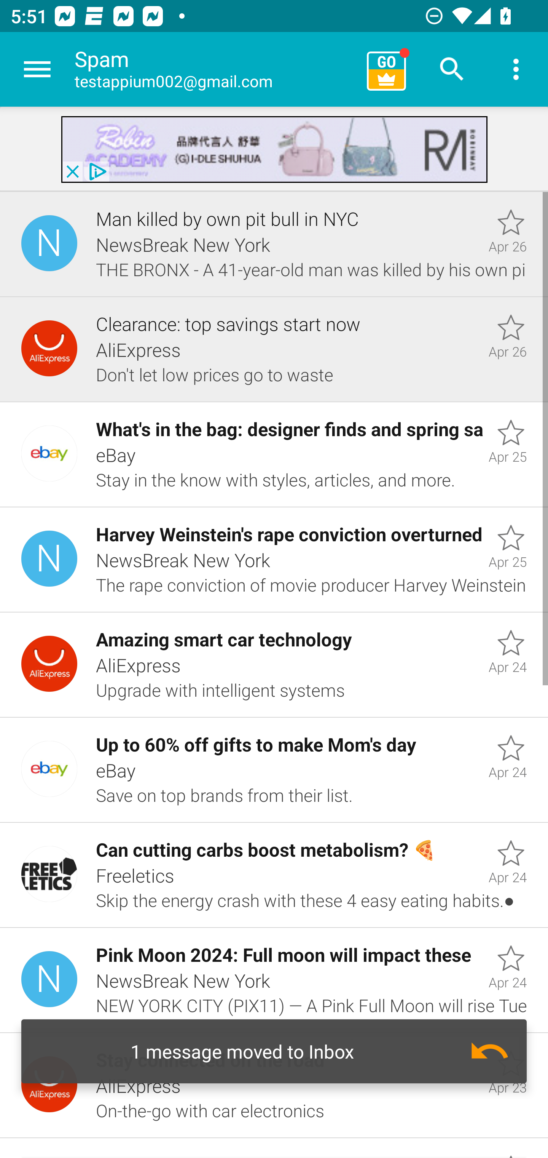 Image resolution: width=548 pixels, height=1158 pixels. I want to click on privacy_small, so click(96, 171).